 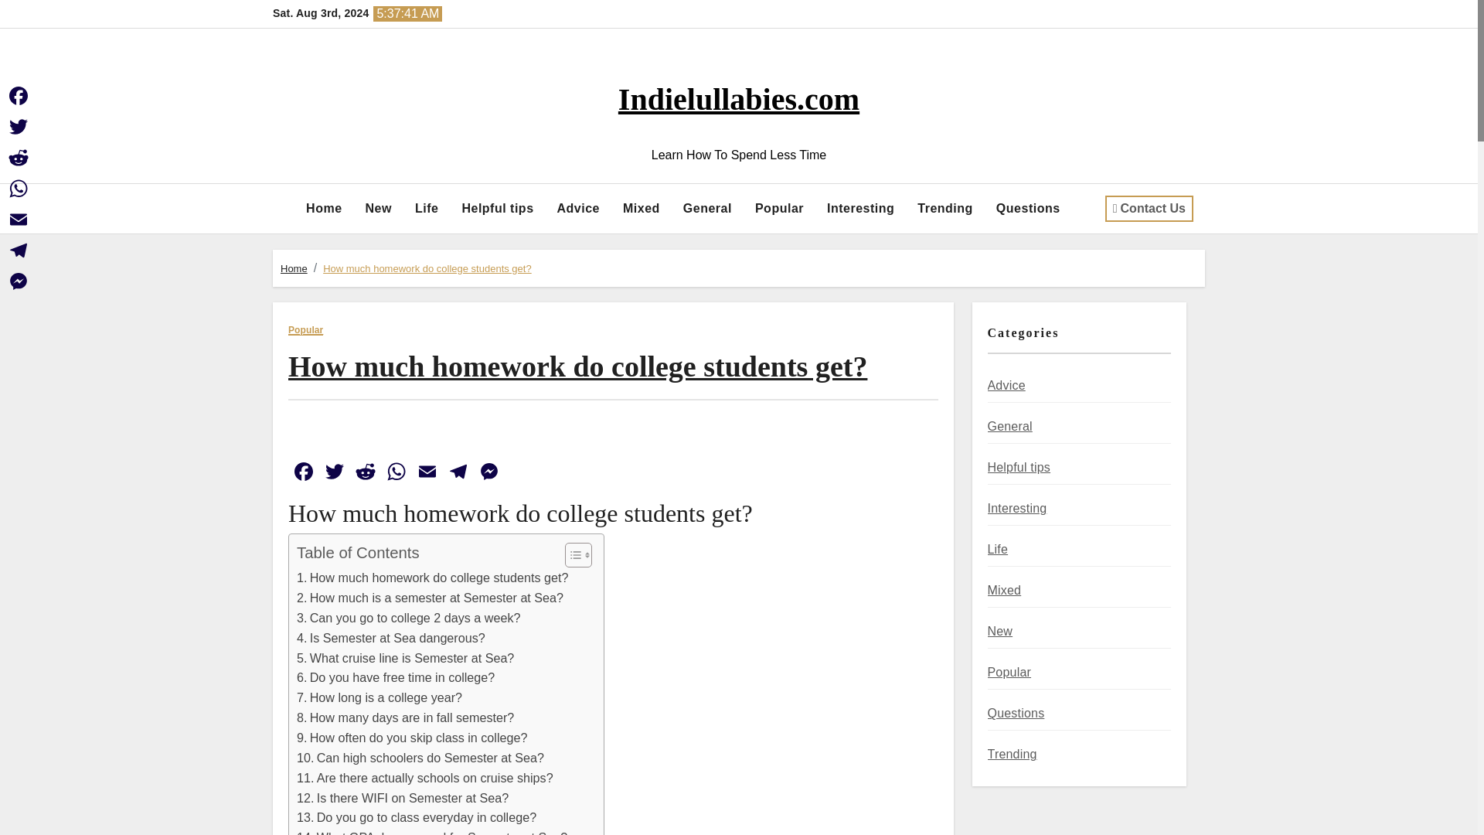 What do you see at coordinates (379, 209) in the screenshot?
I see `New` at bounding box center [379, 209].